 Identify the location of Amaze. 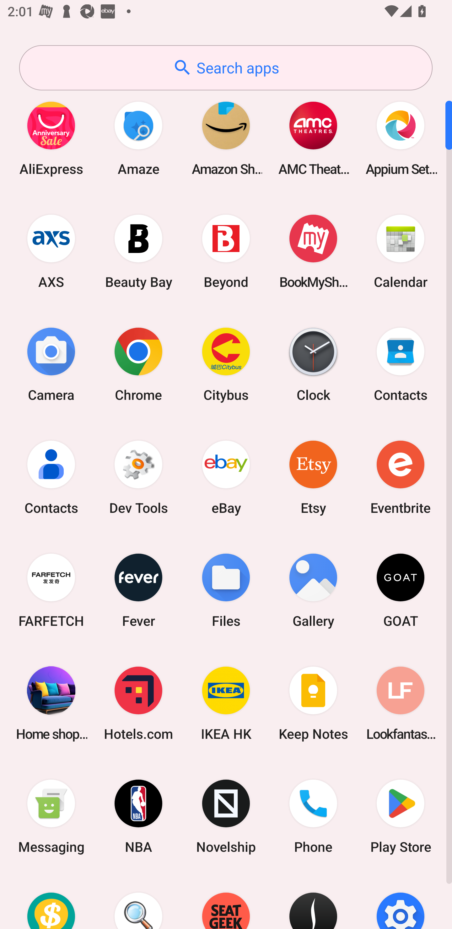
(138, 138).